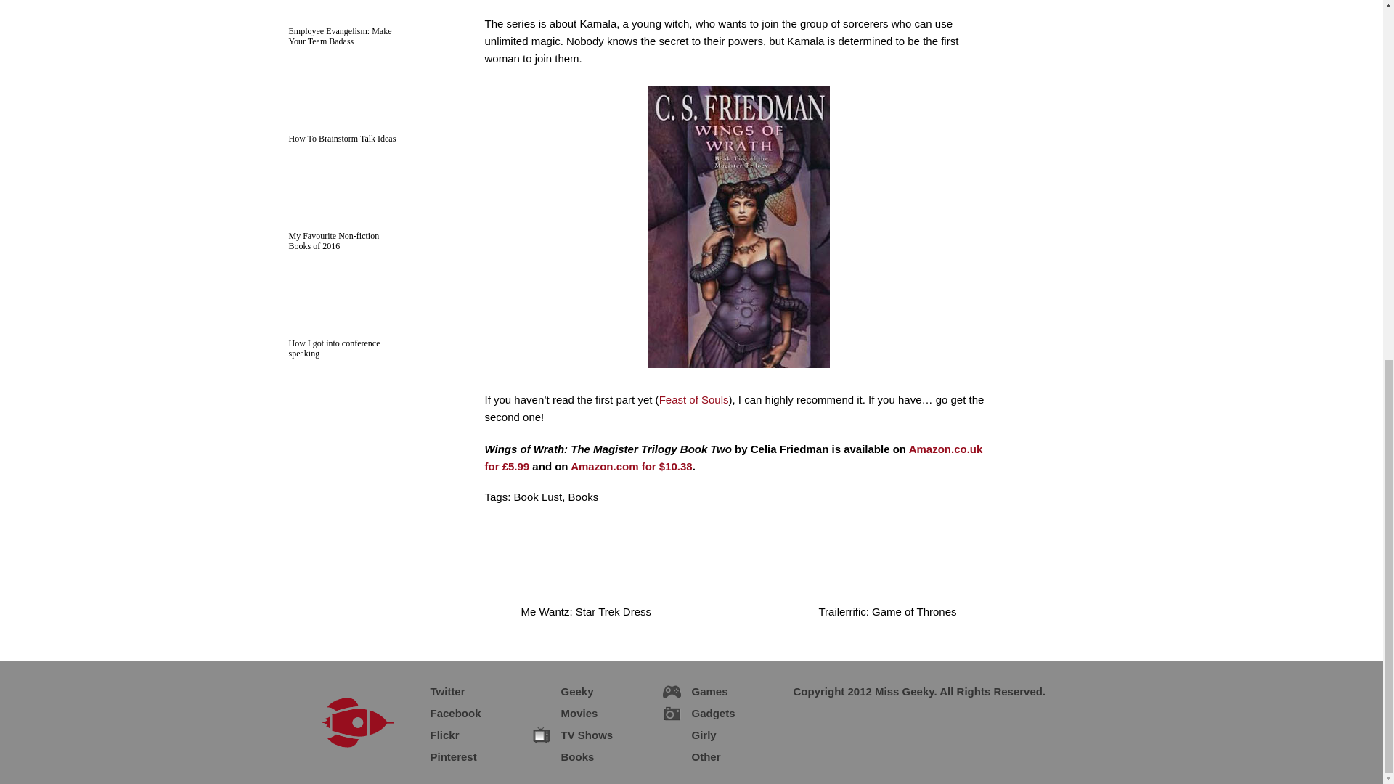  What do you see at coordinates (334, 348) in the screenshot?
I see `How I got into conference speaking` at bounding box center [334, 348].